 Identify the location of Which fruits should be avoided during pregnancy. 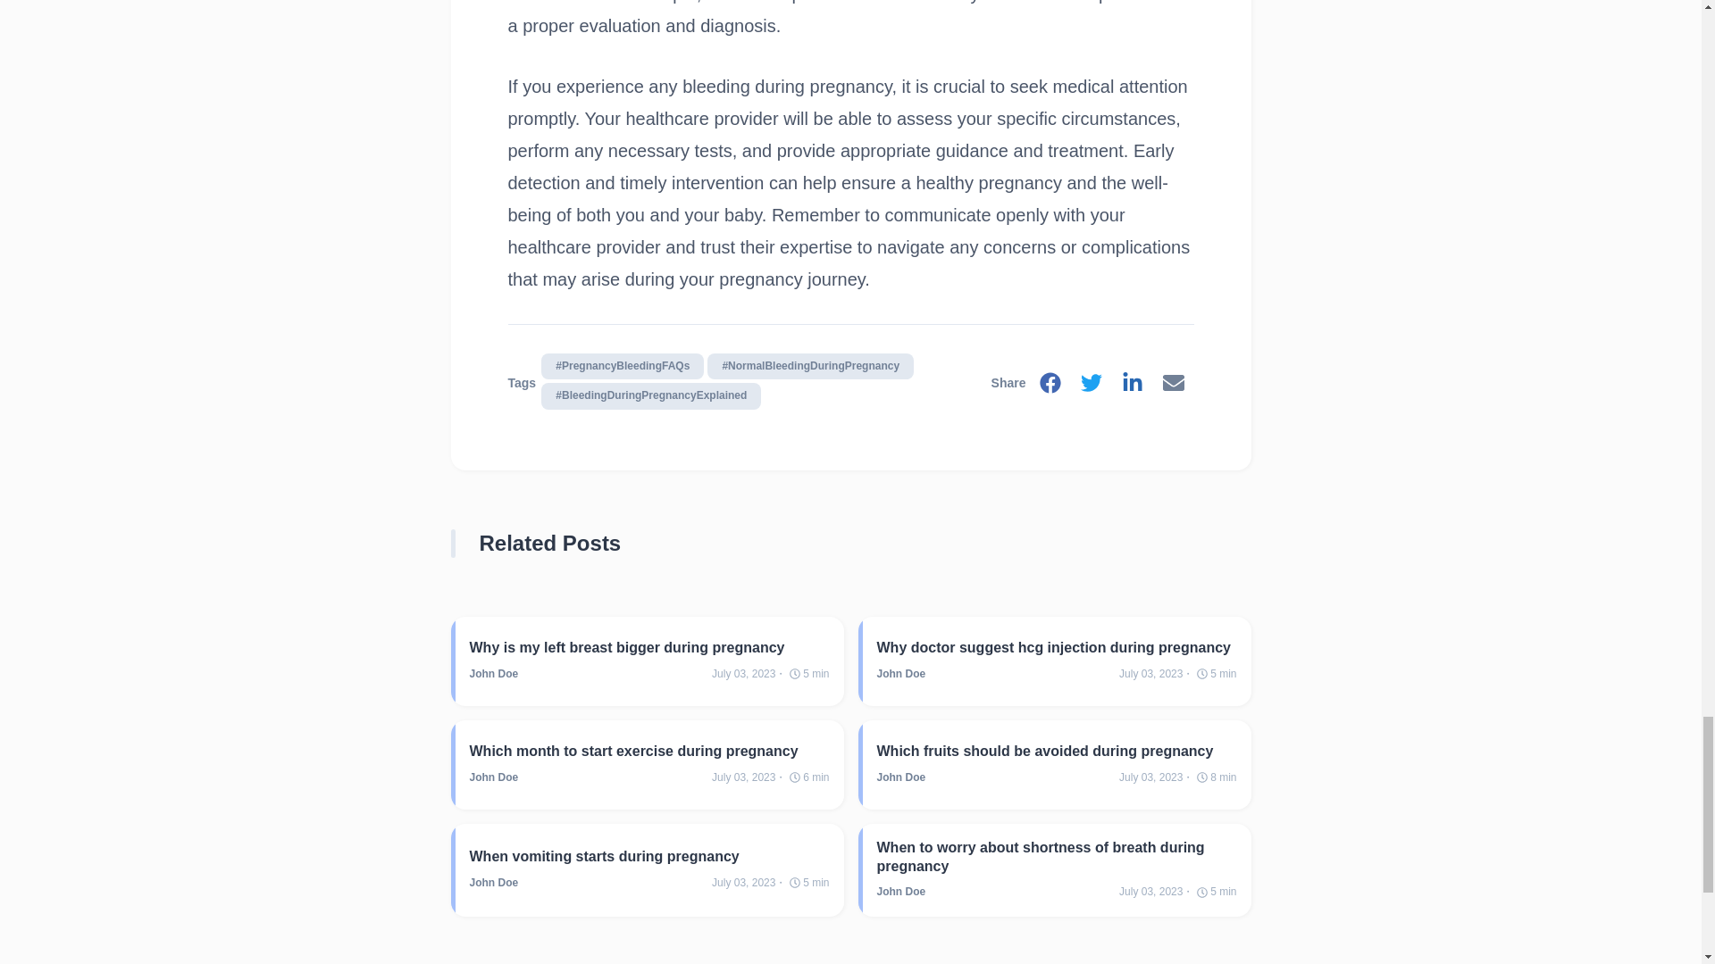
(1056, 751).